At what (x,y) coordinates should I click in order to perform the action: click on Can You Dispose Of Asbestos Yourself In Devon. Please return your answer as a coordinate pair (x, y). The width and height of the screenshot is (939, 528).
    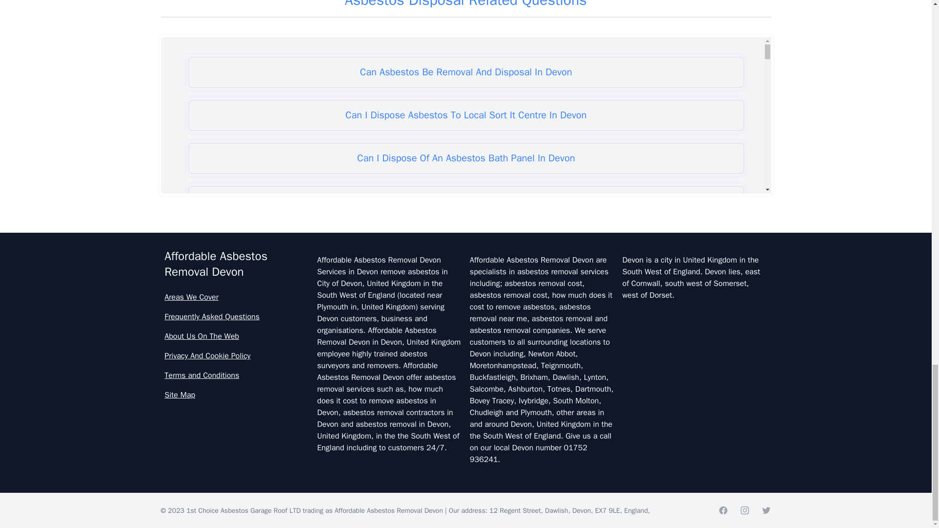
    Looking at the image, I should click on (466, 460).